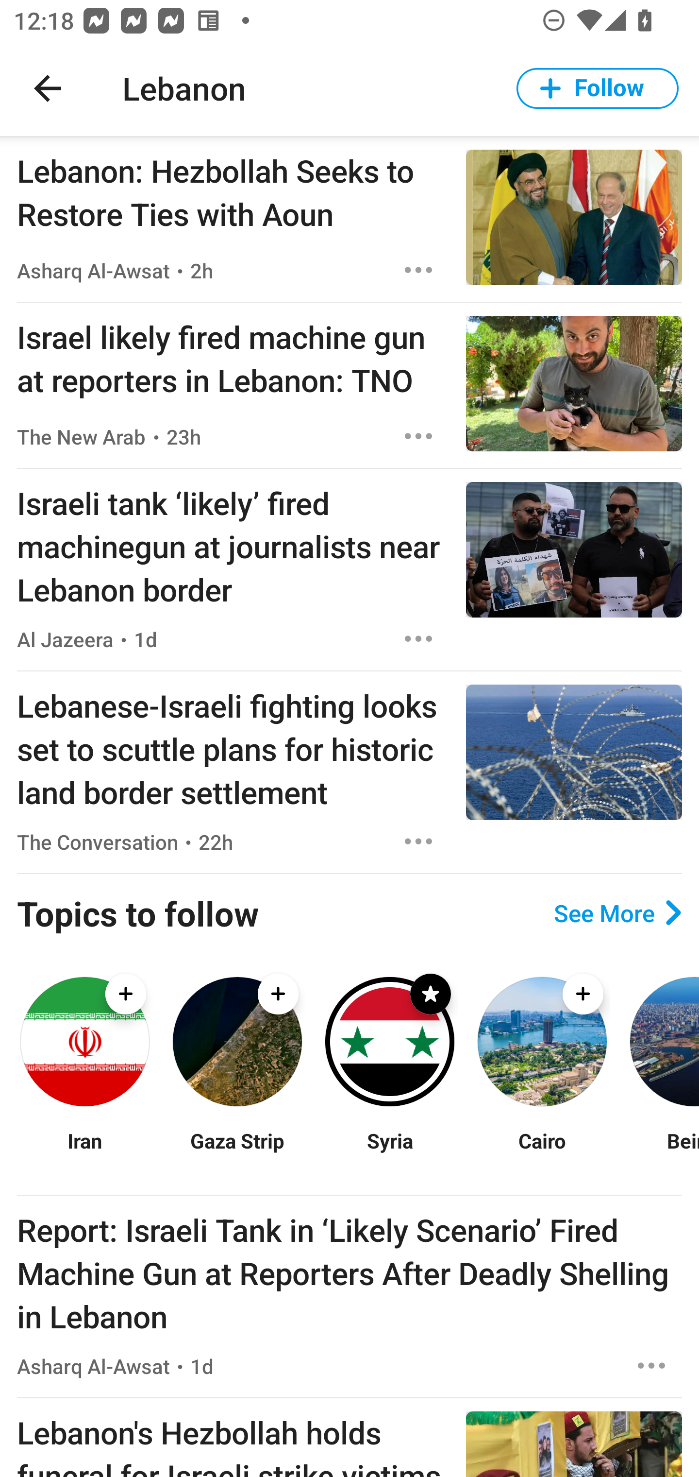 The width and height of the screenshot is (699, 1477). I want to click on Options, so click(651, 1365).